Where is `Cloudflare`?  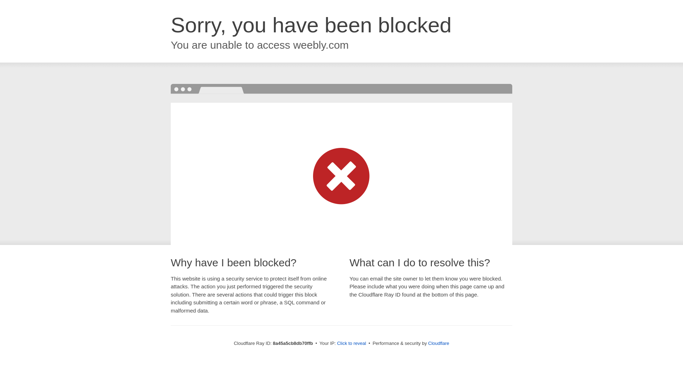 Cloudflare is located at coordinates (439, 343).